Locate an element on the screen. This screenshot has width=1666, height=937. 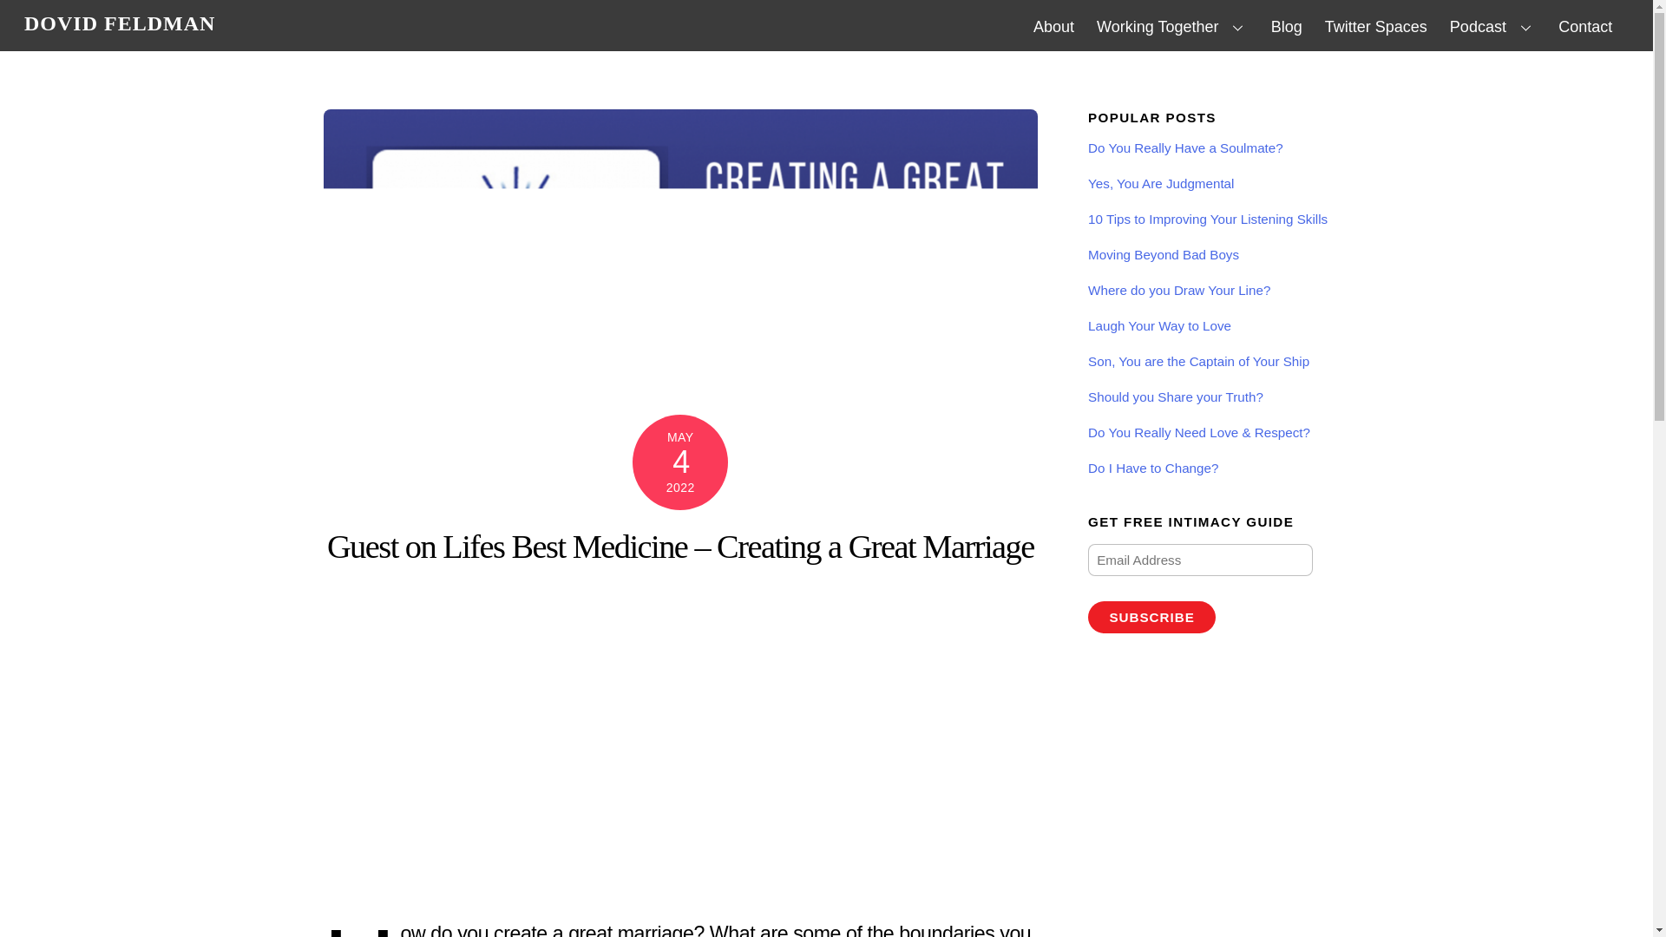
Contact is located at coordinates (1151, 618).